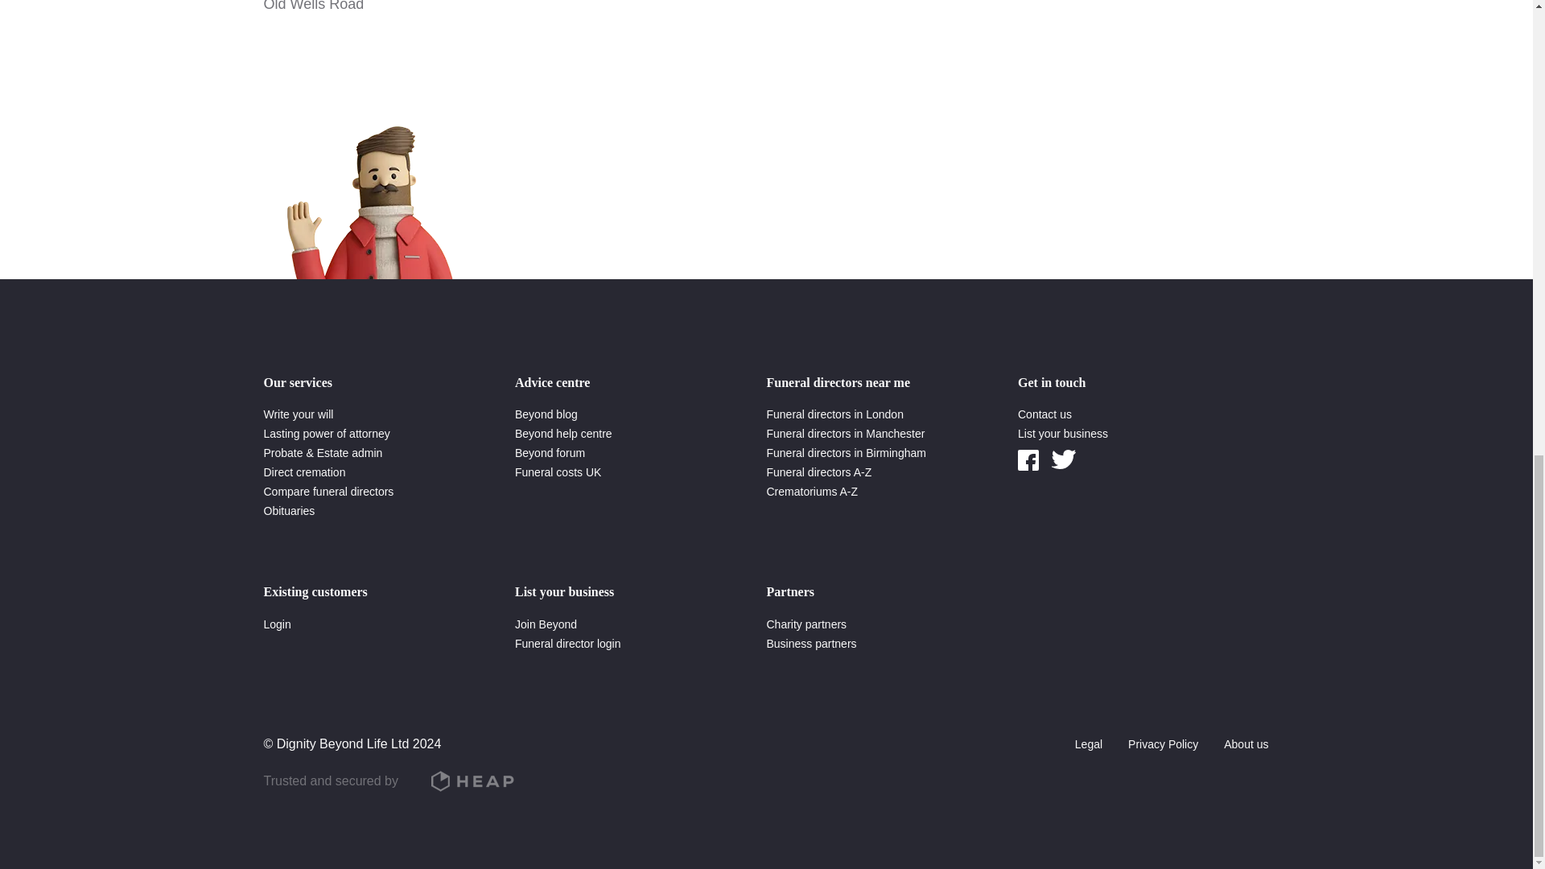 The width and height of the screenshot is (1545, 869). I want to click on Write your will, so click(299, 414).